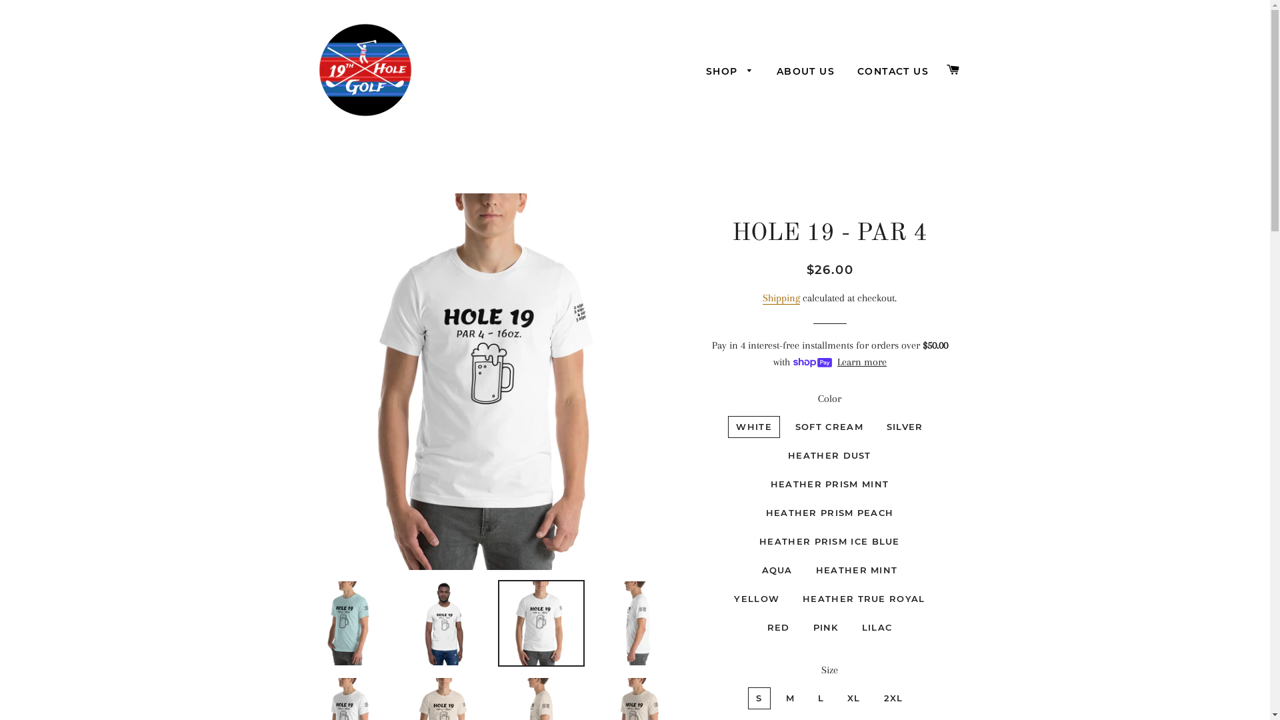  I want to click on CONTACT US, so click(893, 72).